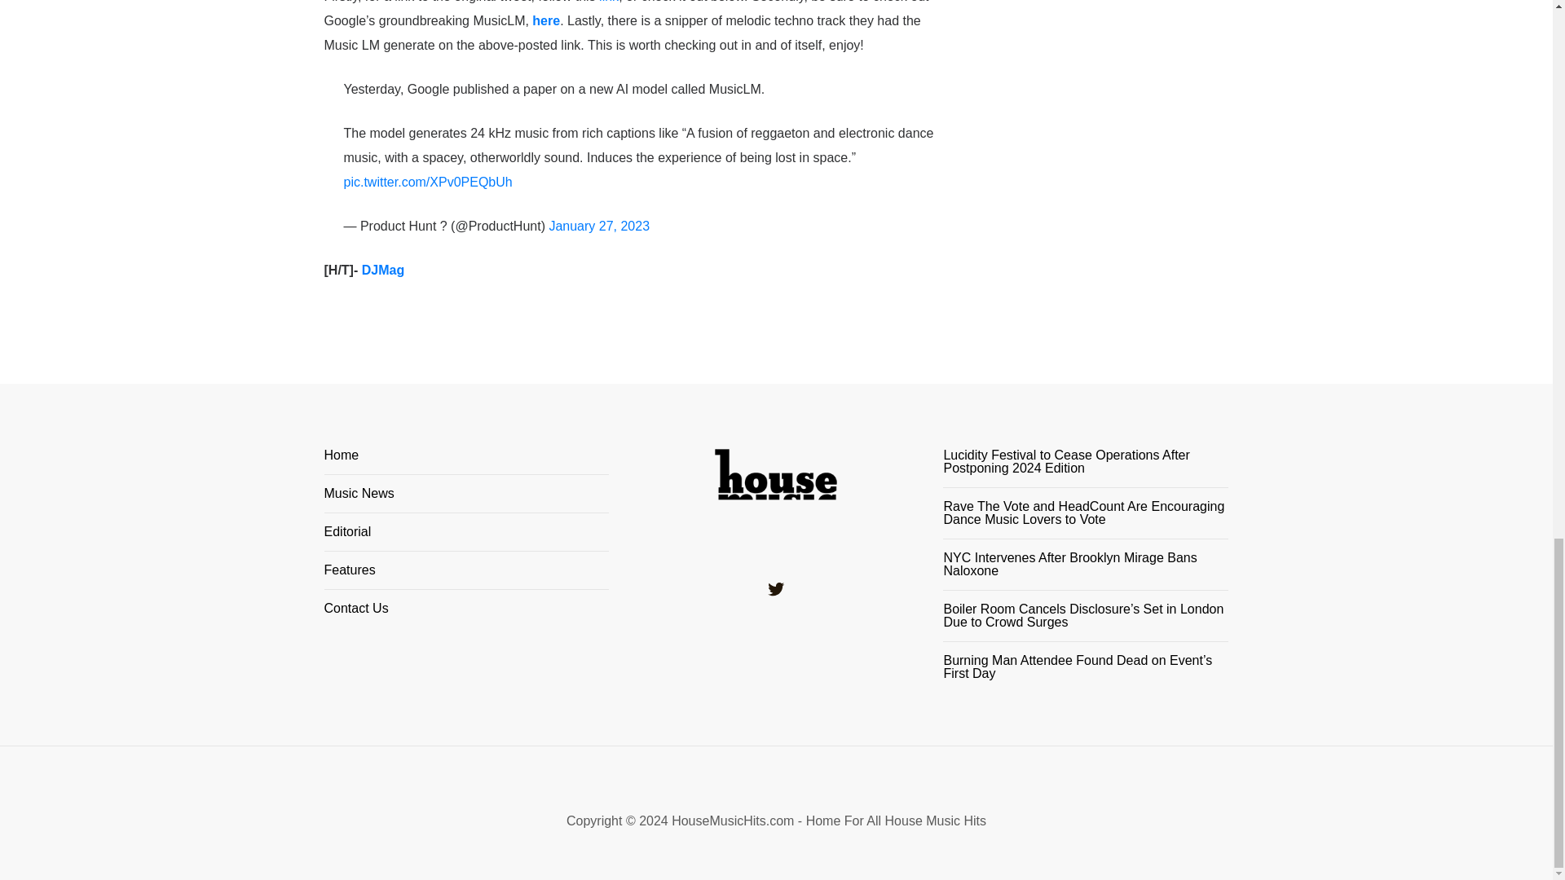  I want to click on DJMag, so click(382, 270).